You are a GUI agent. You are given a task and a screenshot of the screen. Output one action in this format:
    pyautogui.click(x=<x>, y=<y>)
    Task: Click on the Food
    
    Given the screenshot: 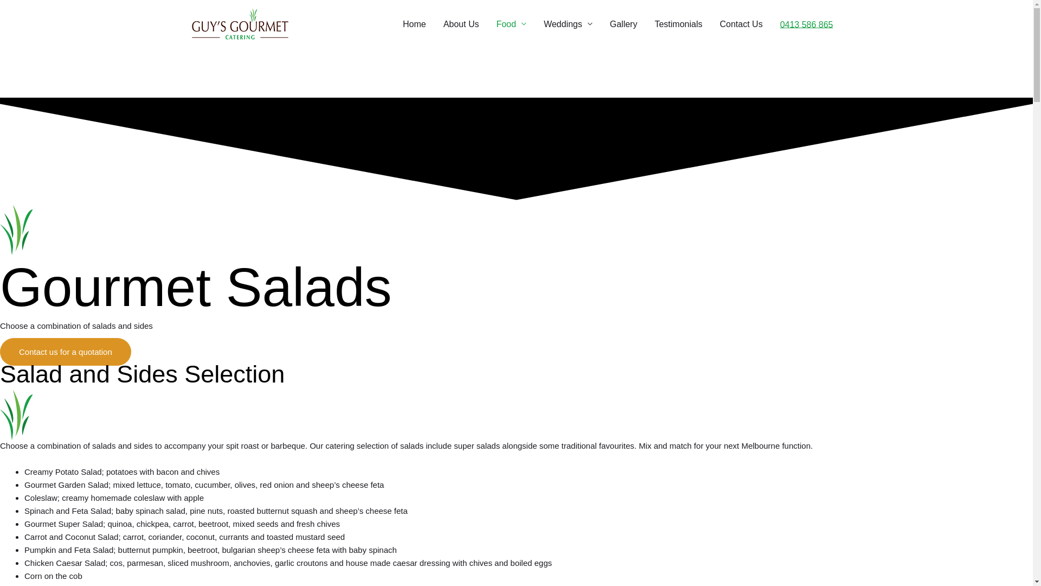 What is the action you would take?
    pyautogui.click(x=511, y=24)
    